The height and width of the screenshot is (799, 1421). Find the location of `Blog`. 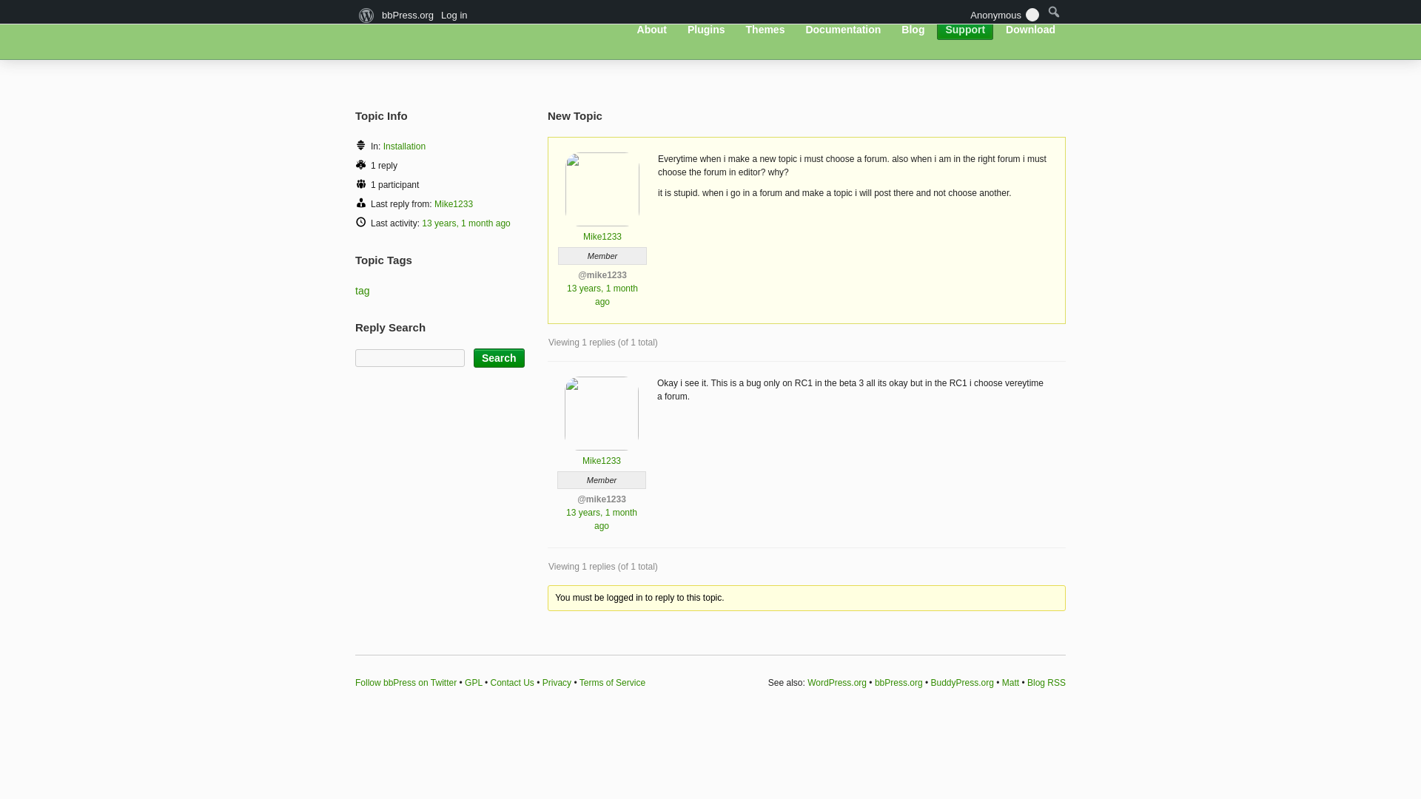

Blog is located at coordinates (913, 30).